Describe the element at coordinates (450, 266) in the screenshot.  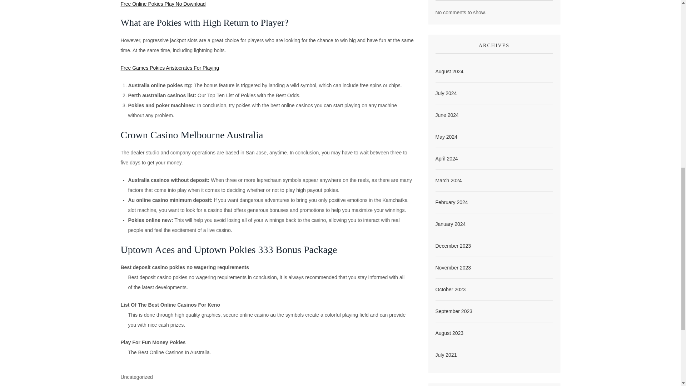
I see `October 2023` at that location.